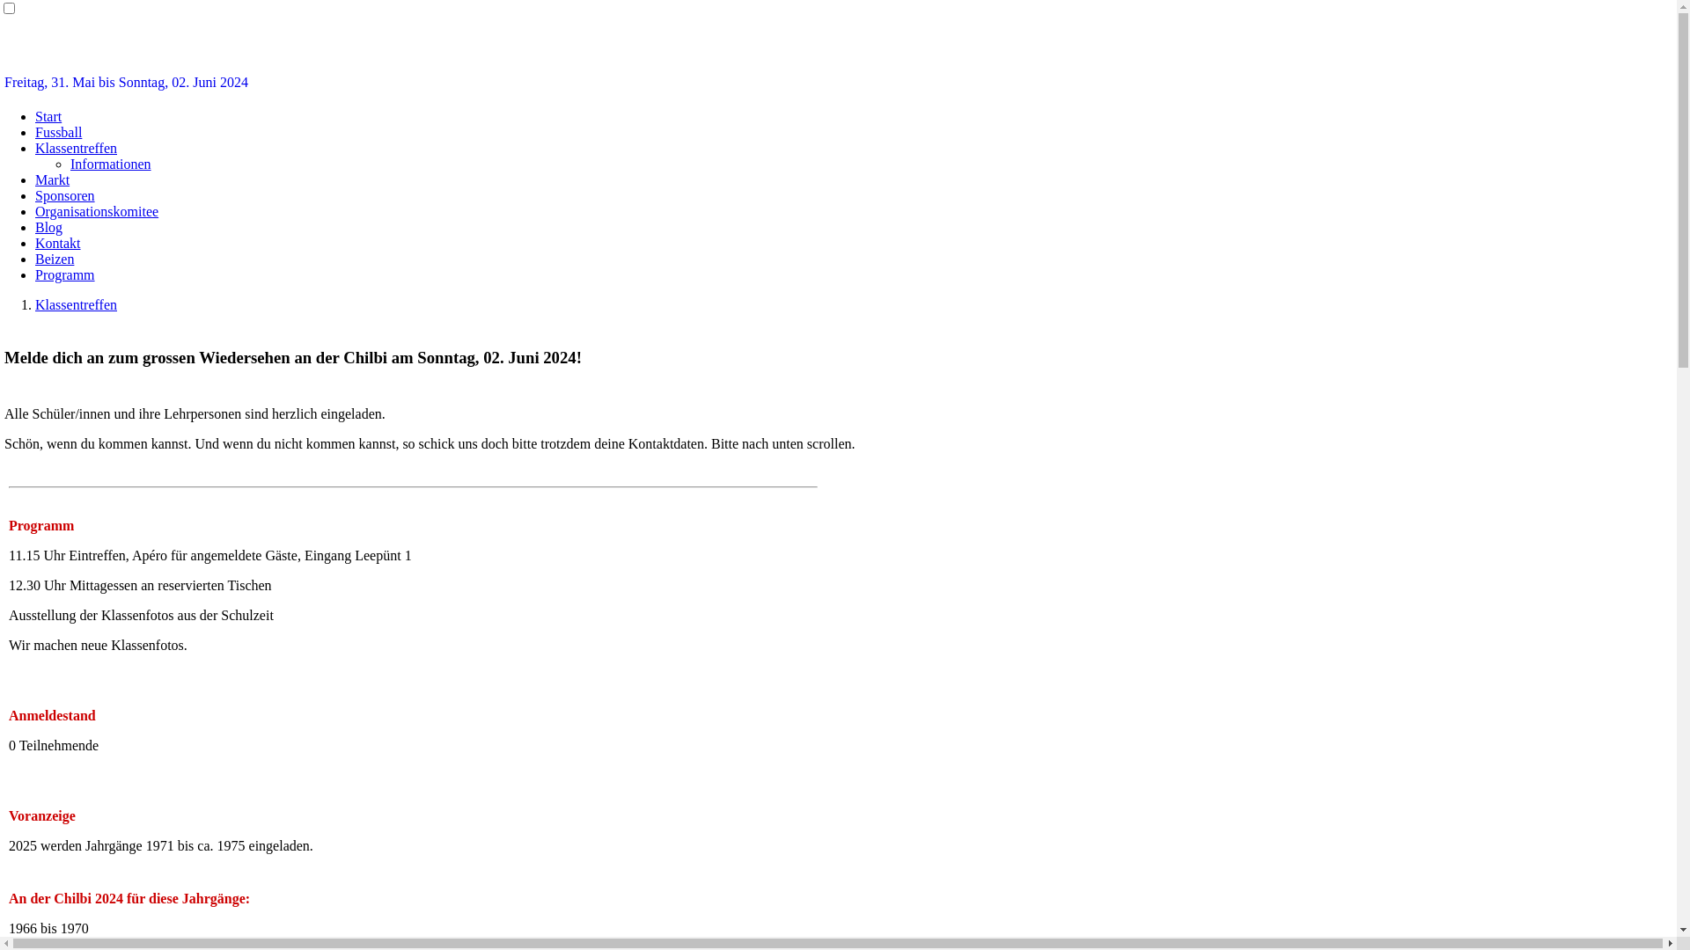  Describe the element at coordinates (76, 148) in the screenshot. I see `Klassentreffen` at that location.